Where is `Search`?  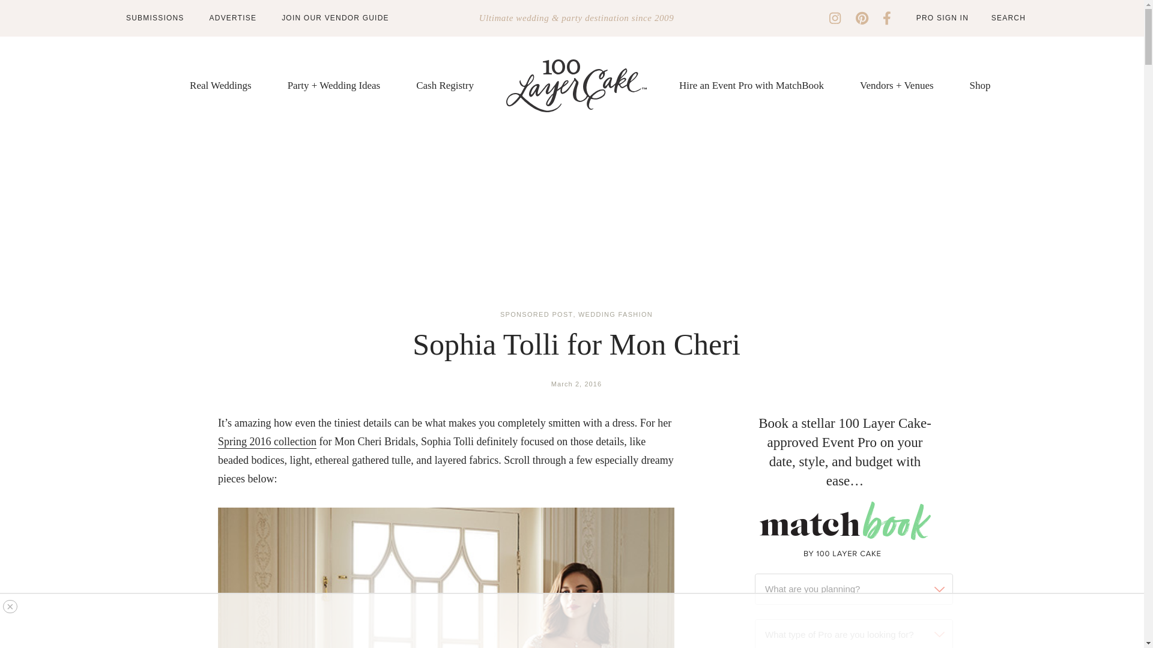
Search is located at coordinates (1000, 18).